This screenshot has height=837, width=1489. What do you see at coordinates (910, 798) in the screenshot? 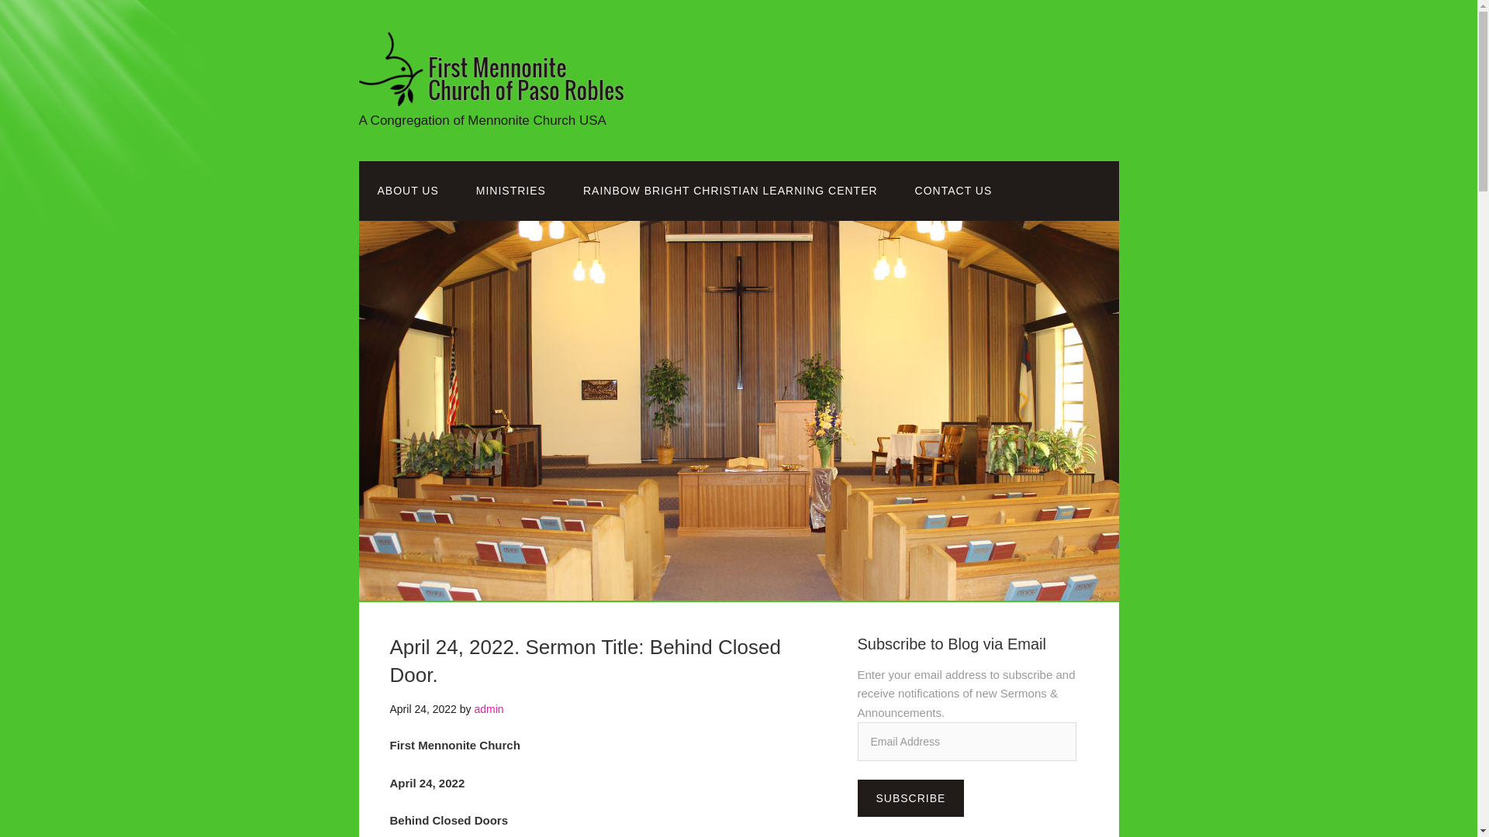
I see `Subscribe` at bounding box center [910, 798].